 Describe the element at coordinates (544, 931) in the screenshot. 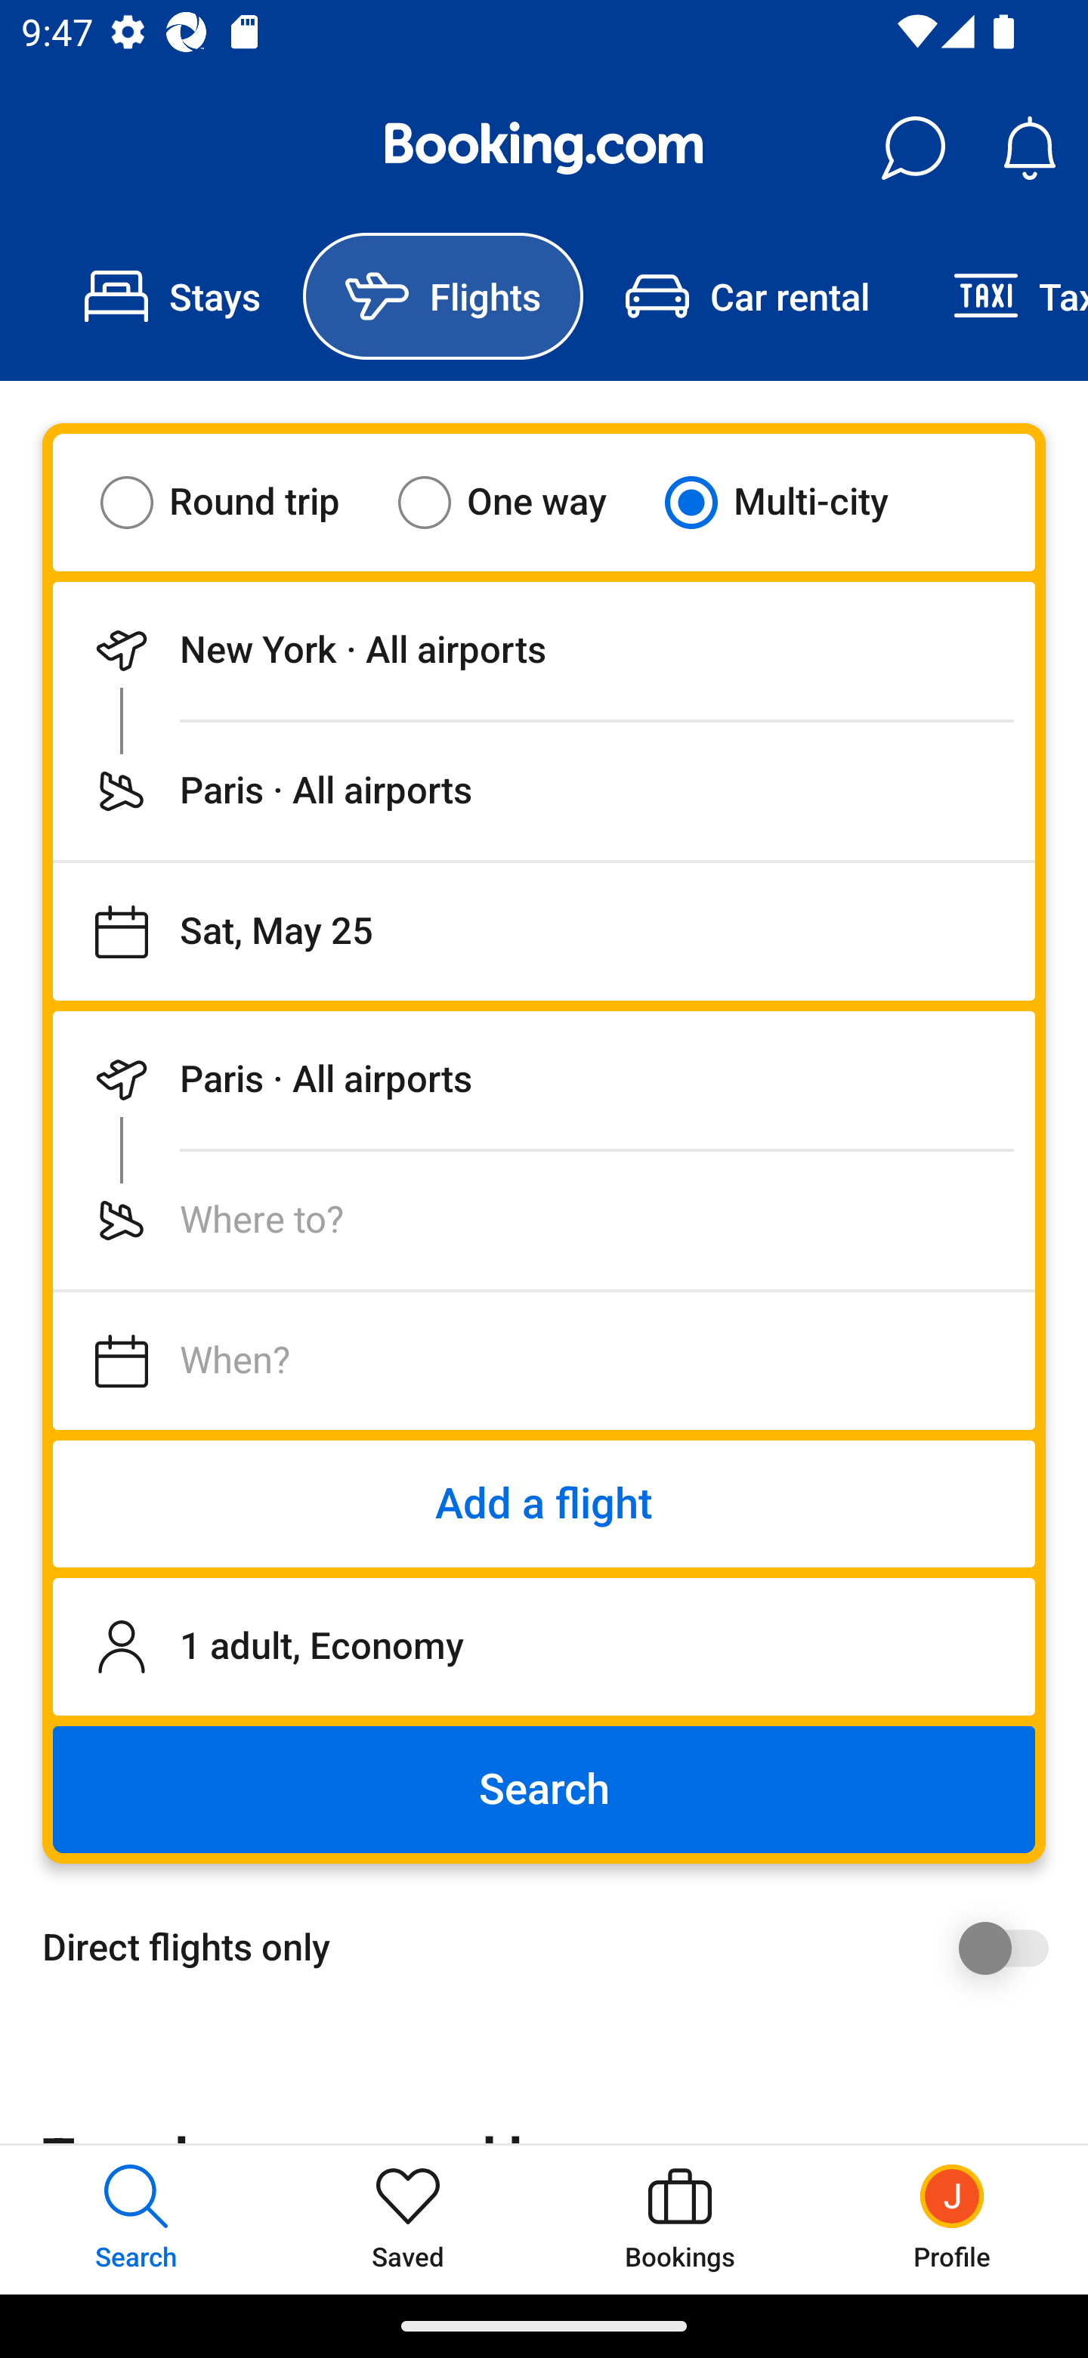

I see `Flight 1 departing on Sat, May 25` at that location.